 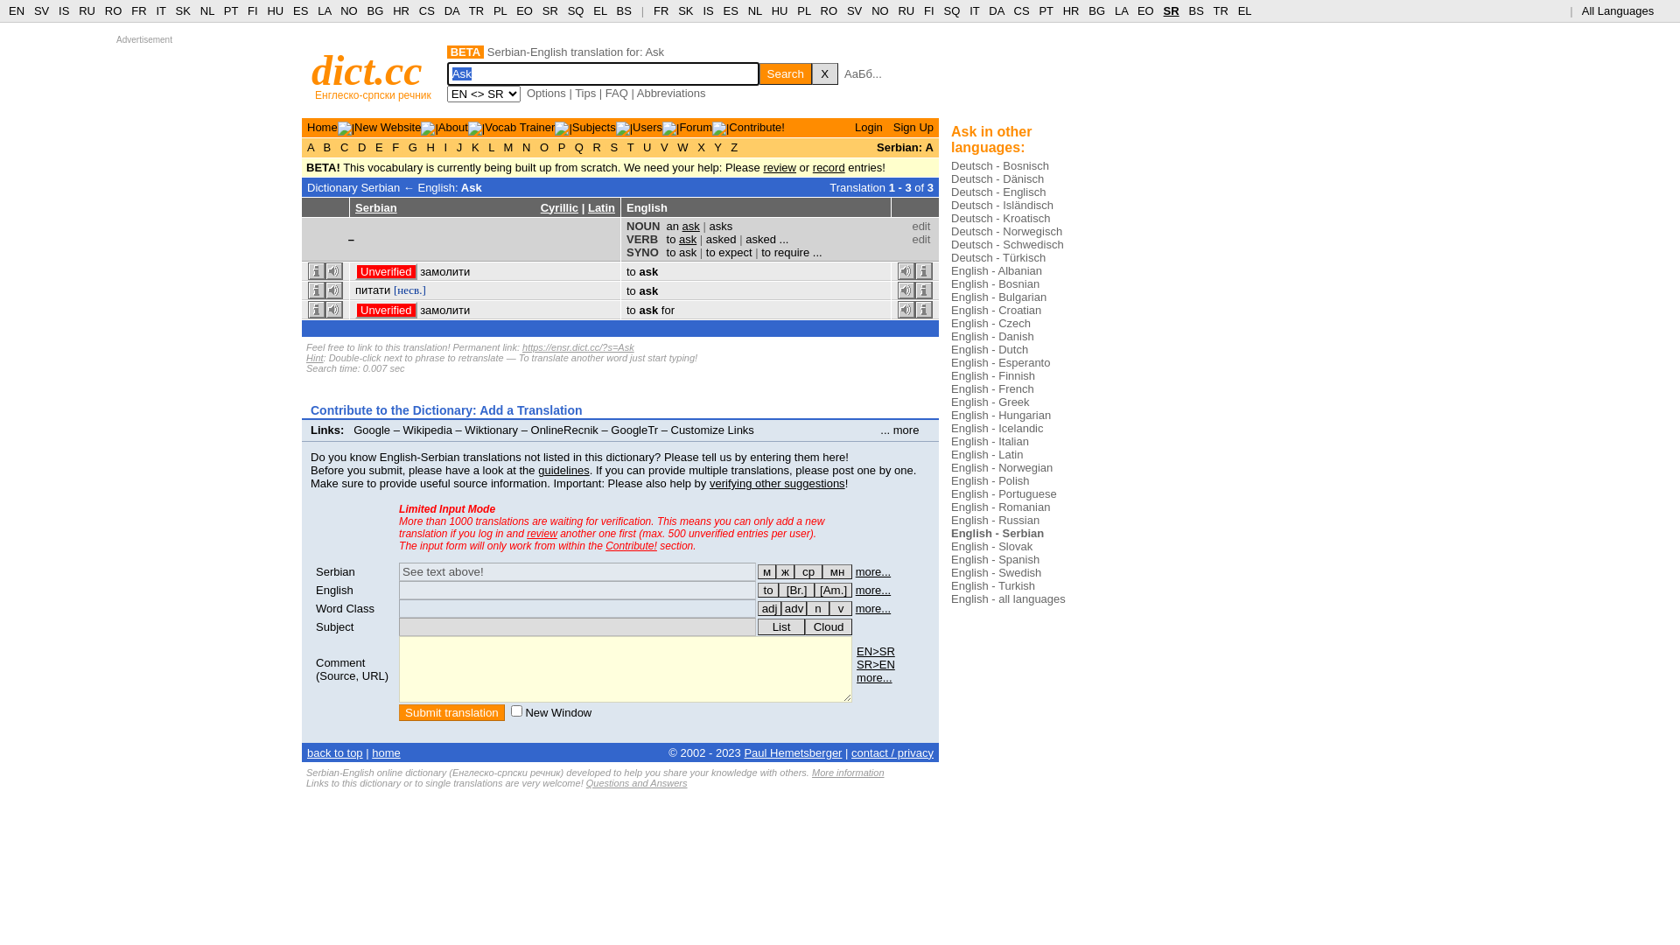 What do you see at coordinates (637, 783) in the screenshot?
I see `Questions and Answers` at bounding box center [637, 783].